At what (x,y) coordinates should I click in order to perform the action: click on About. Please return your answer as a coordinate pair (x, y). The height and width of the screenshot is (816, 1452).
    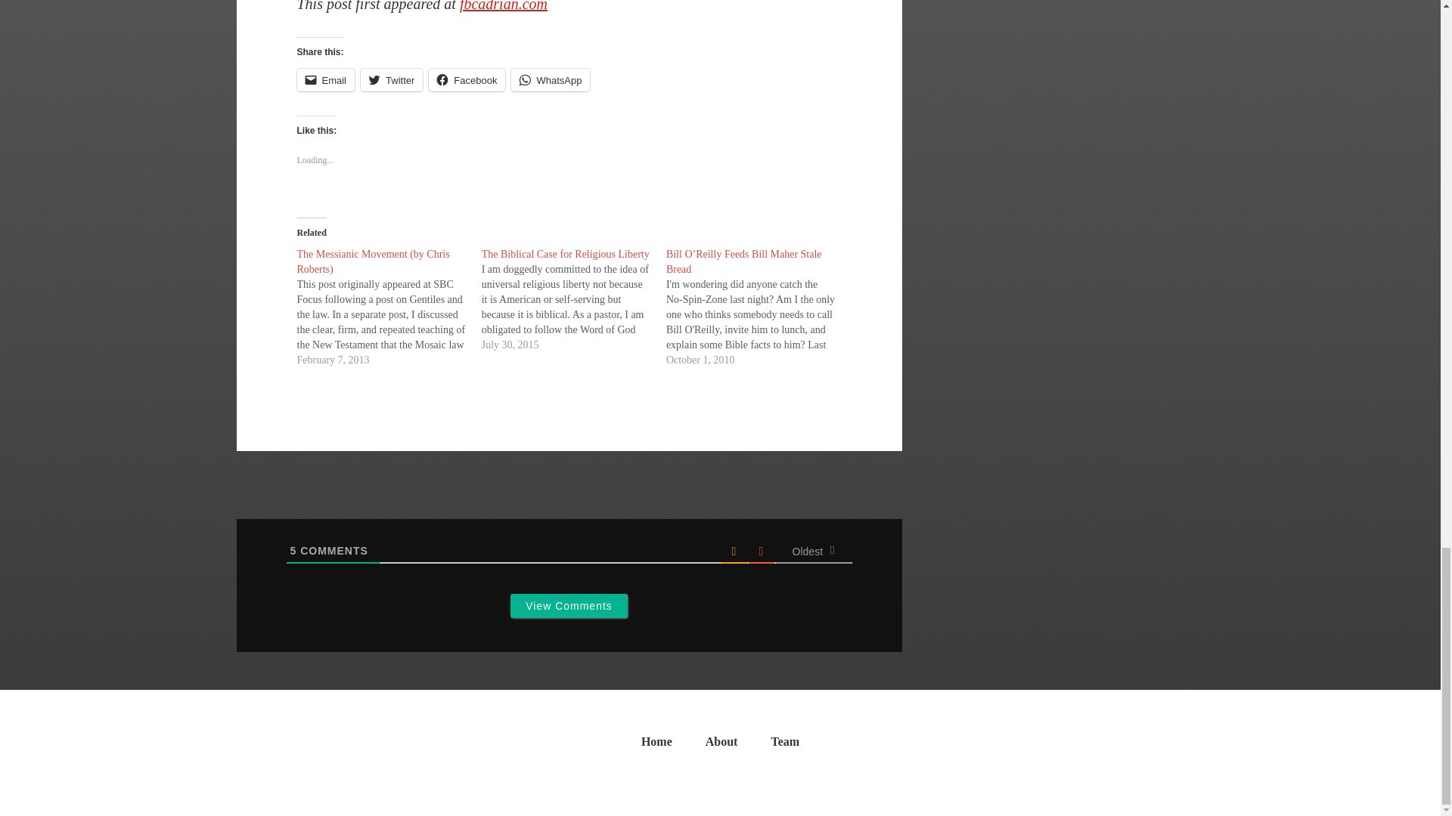
    Looking at the image, I should click on (721, 746).